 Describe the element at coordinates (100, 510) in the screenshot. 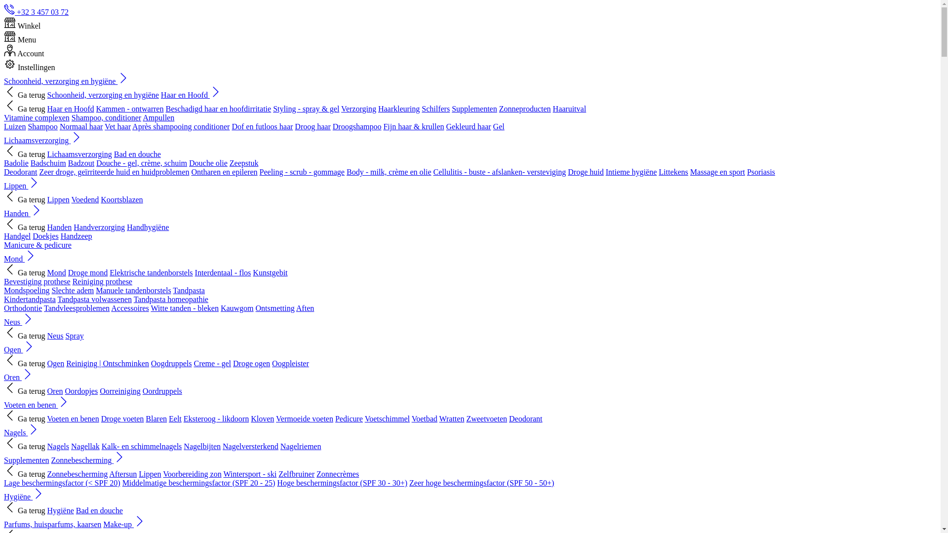

I see `Bad en douche` at that location.